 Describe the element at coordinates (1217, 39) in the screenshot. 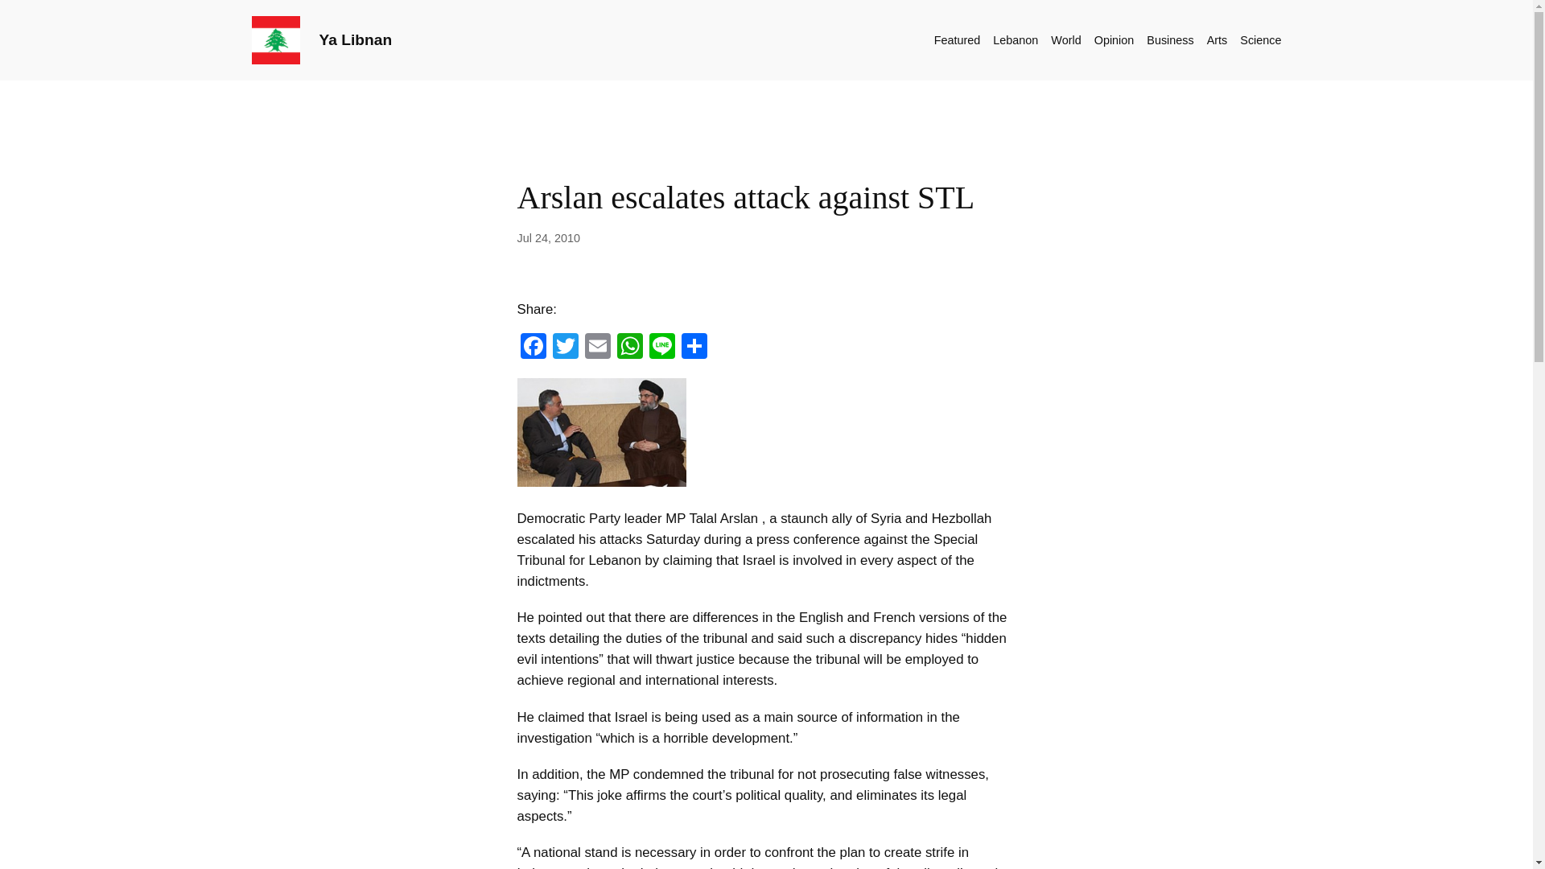

I see `Arts` at that location.